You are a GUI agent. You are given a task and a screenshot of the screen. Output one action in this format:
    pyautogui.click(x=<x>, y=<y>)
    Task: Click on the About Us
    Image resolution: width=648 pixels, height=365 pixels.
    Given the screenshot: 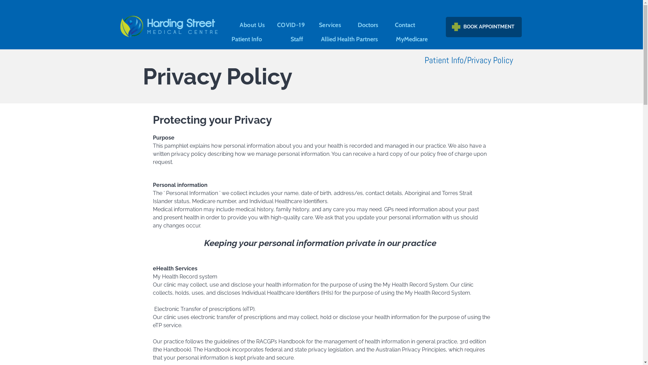 What is the action you would take?
    pyautogui.click(x=252, y=25)
    